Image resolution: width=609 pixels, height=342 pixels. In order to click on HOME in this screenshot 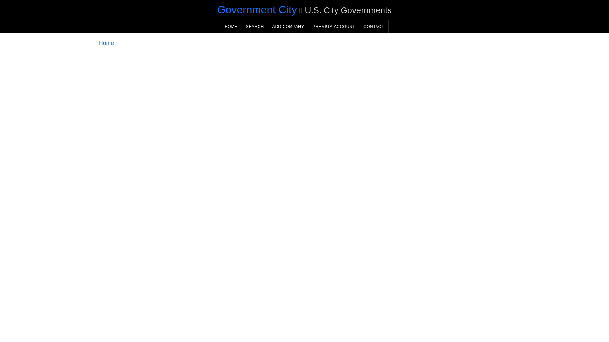, I will do `click(231, 26)`.